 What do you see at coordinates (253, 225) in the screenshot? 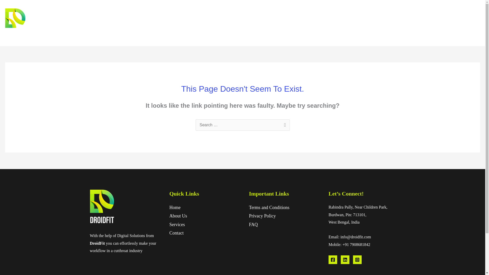
I see `FAQ` at bounding box center [253, 225].